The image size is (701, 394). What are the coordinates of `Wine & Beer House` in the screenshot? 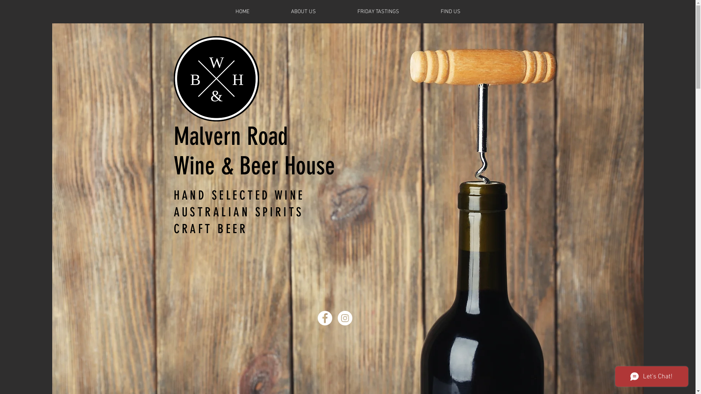 It's located at (254, 166).